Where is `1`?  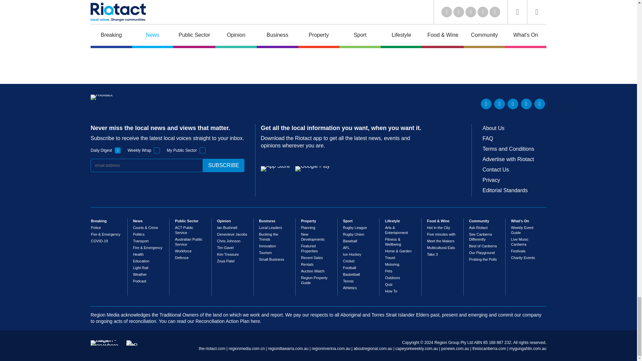 1 is located at coordinates (118, 150).